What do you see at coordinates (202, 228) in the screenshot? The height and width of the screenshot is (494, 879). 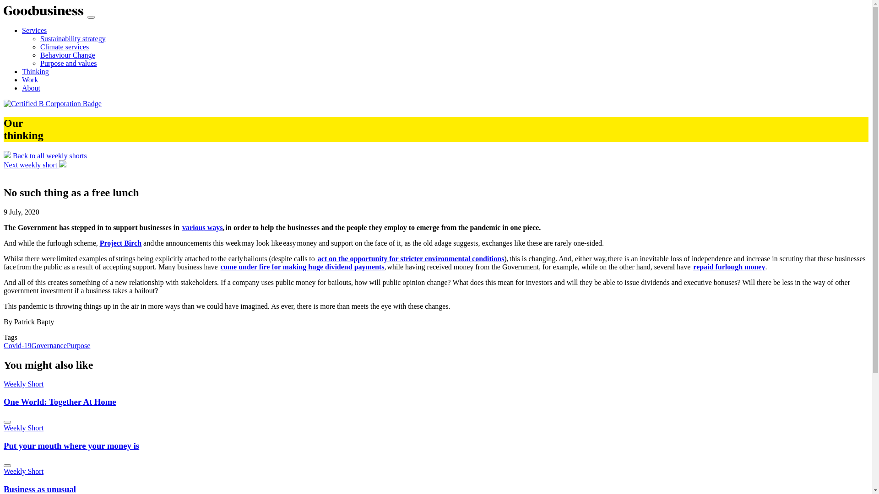 I see `various ways` at bounding box center [202, 228].